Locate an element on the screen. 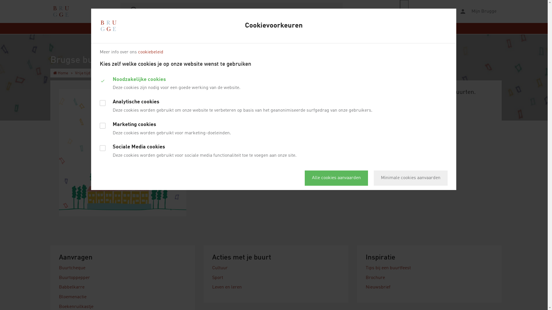 Image resolution: width=552 pixels, height=310 pixels. webReader menu is located at coordinates (404, 11).